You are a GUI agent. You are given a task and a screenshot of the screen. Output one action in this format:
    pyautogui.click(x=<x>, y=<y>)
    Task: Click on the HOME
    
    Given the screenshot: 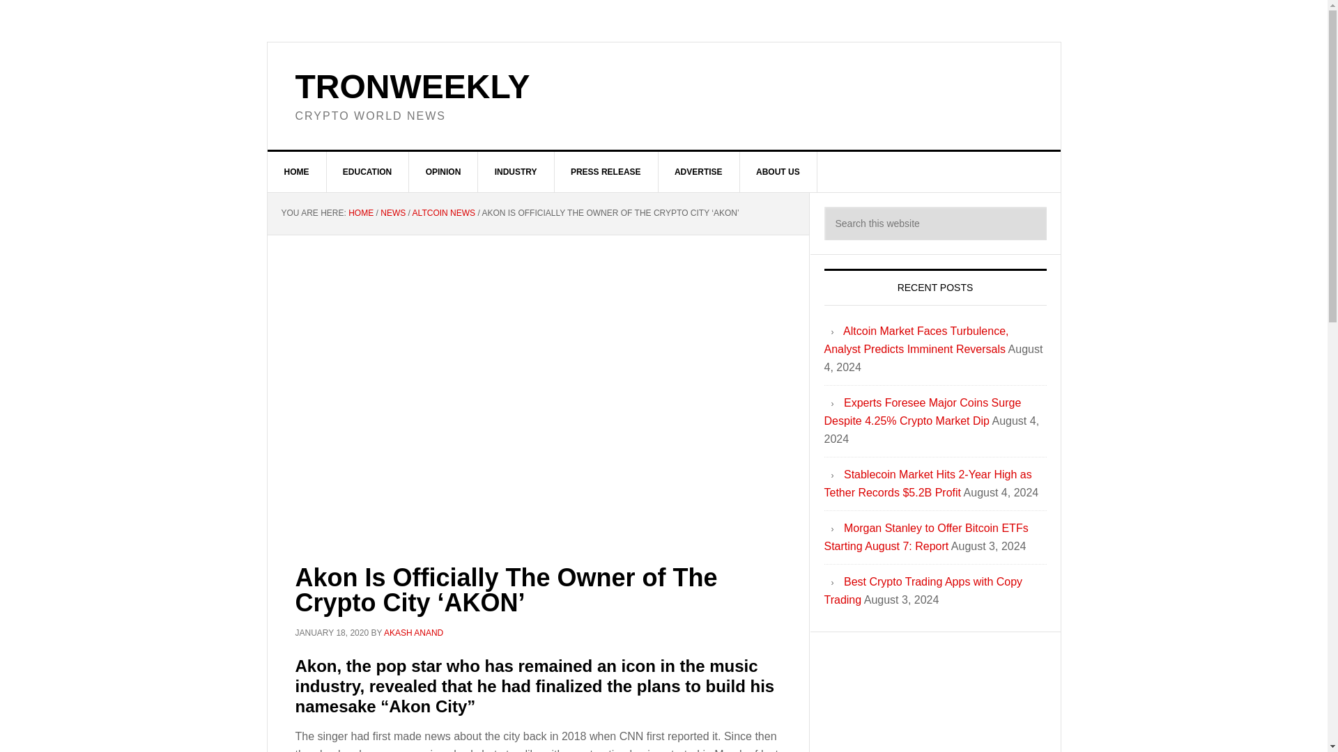 What is the action you would take?
    pyautogui.click(x=297, y=172)
    